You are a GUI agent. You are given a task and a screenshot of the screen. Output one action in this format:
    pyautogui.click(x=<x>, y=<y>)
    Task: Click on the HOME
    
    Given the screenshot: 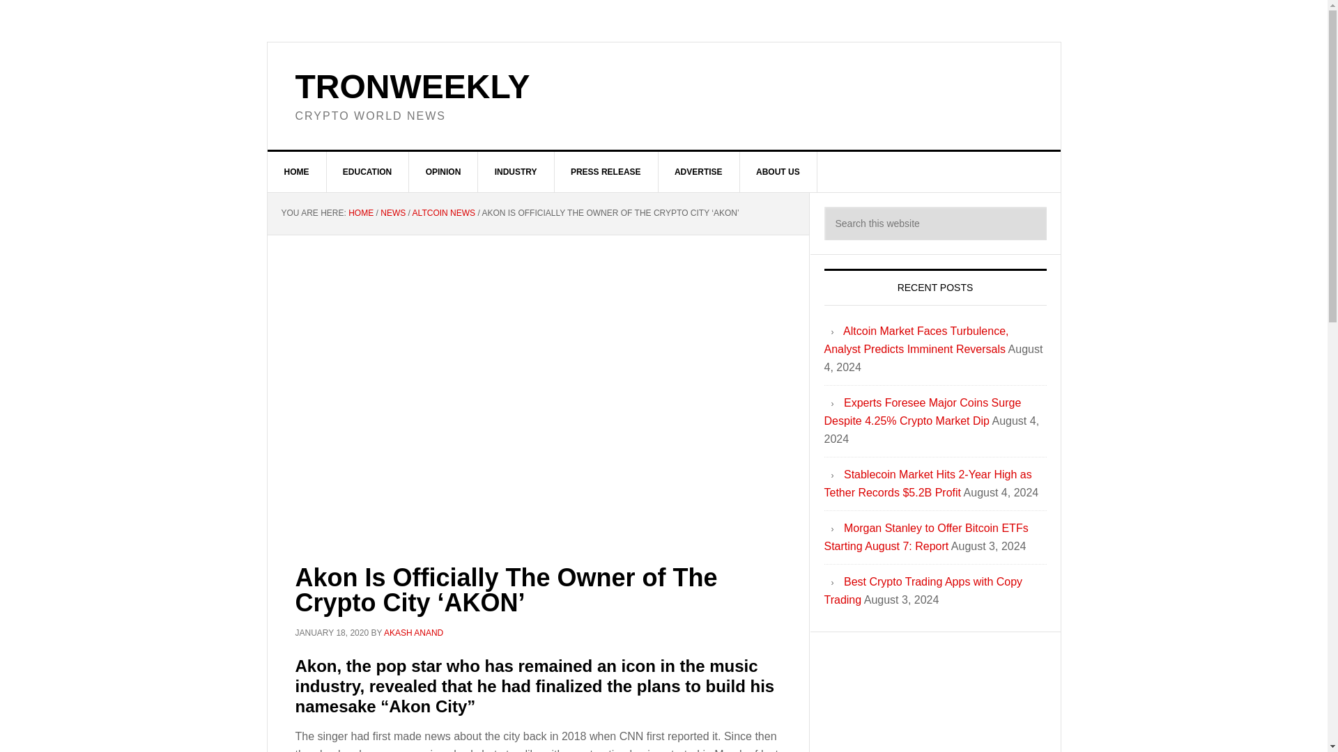 What is the action you would take?
    pyautogui.click(x=297, y=172)
    